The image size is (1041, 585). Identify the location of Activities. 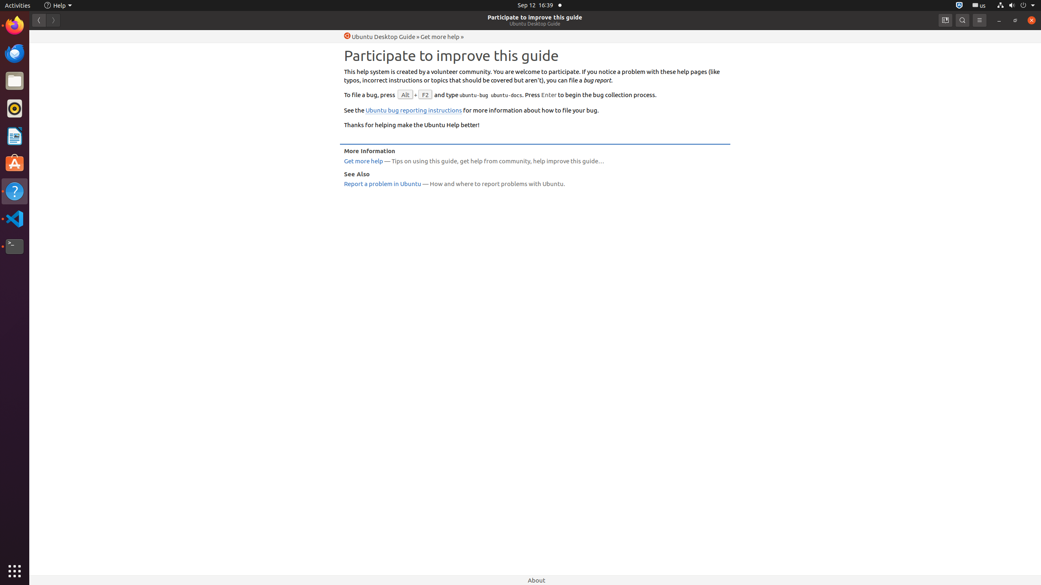
(18, 6).